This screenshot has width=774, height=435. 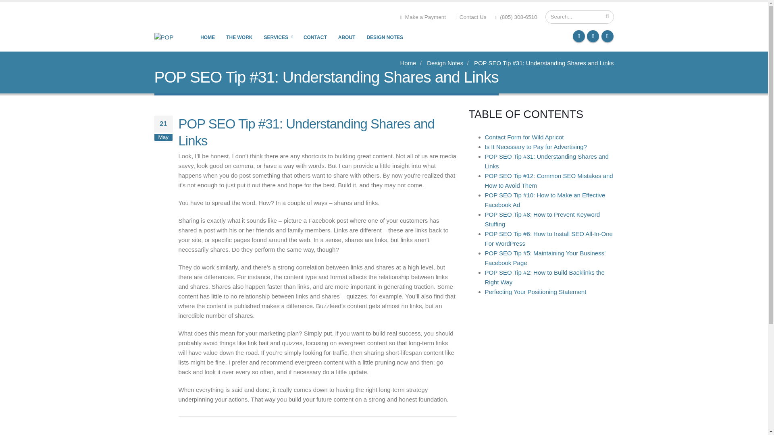 I want to click on DESIGN NOTES, so click(x=385, y=37).